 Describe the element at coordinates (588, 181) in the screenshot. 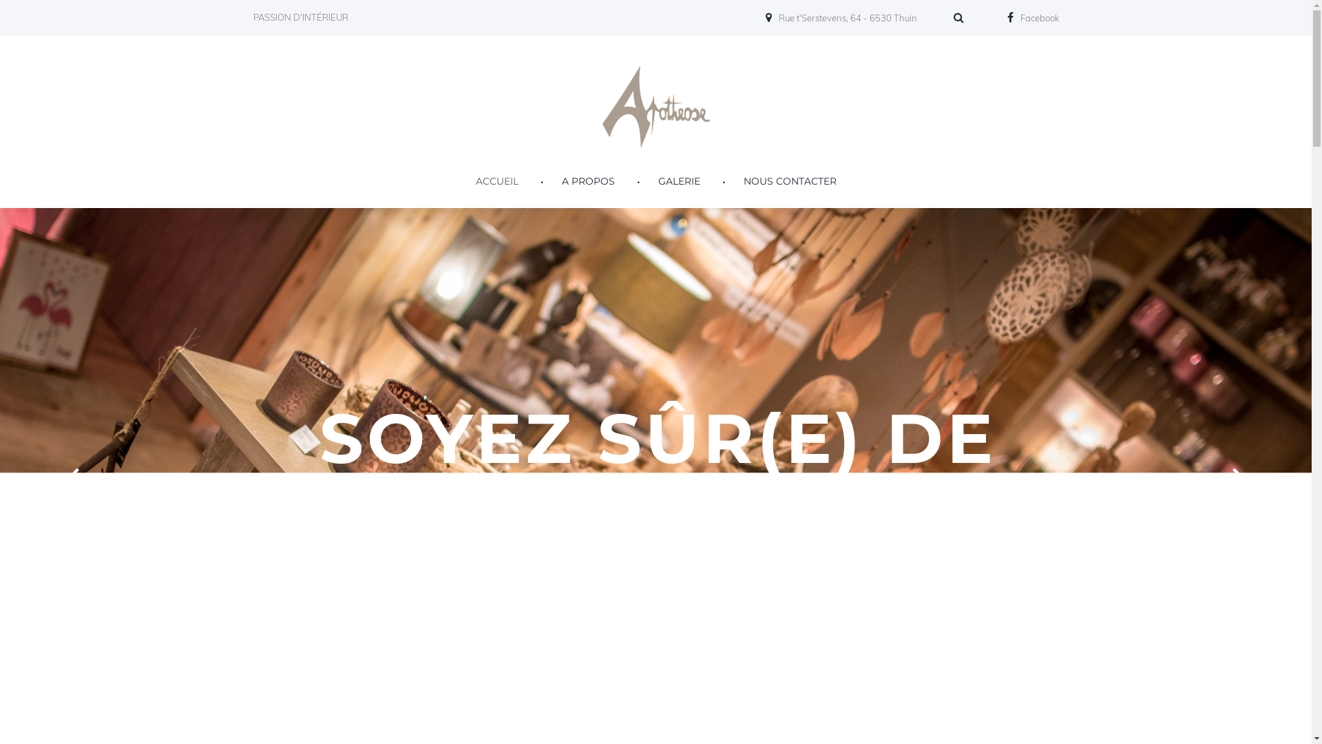

I see `A PROPOS` at that location.